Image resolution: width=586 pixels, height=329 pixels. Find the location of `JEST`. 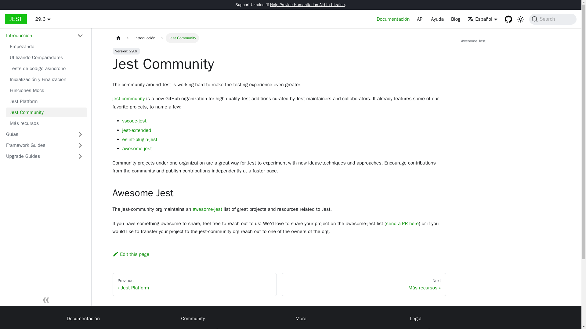

JEST is located at coordinates (16, 19).